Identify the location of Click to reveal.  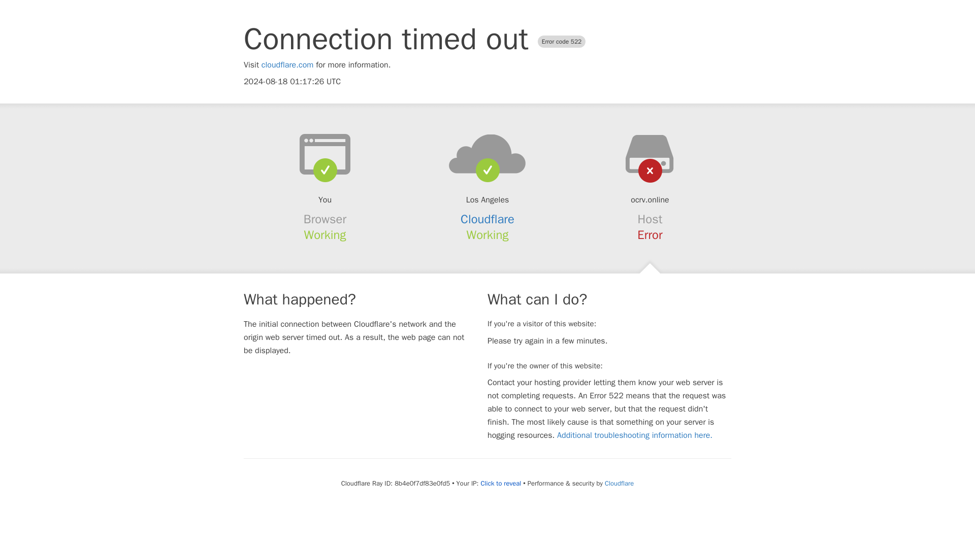
(501, 483).